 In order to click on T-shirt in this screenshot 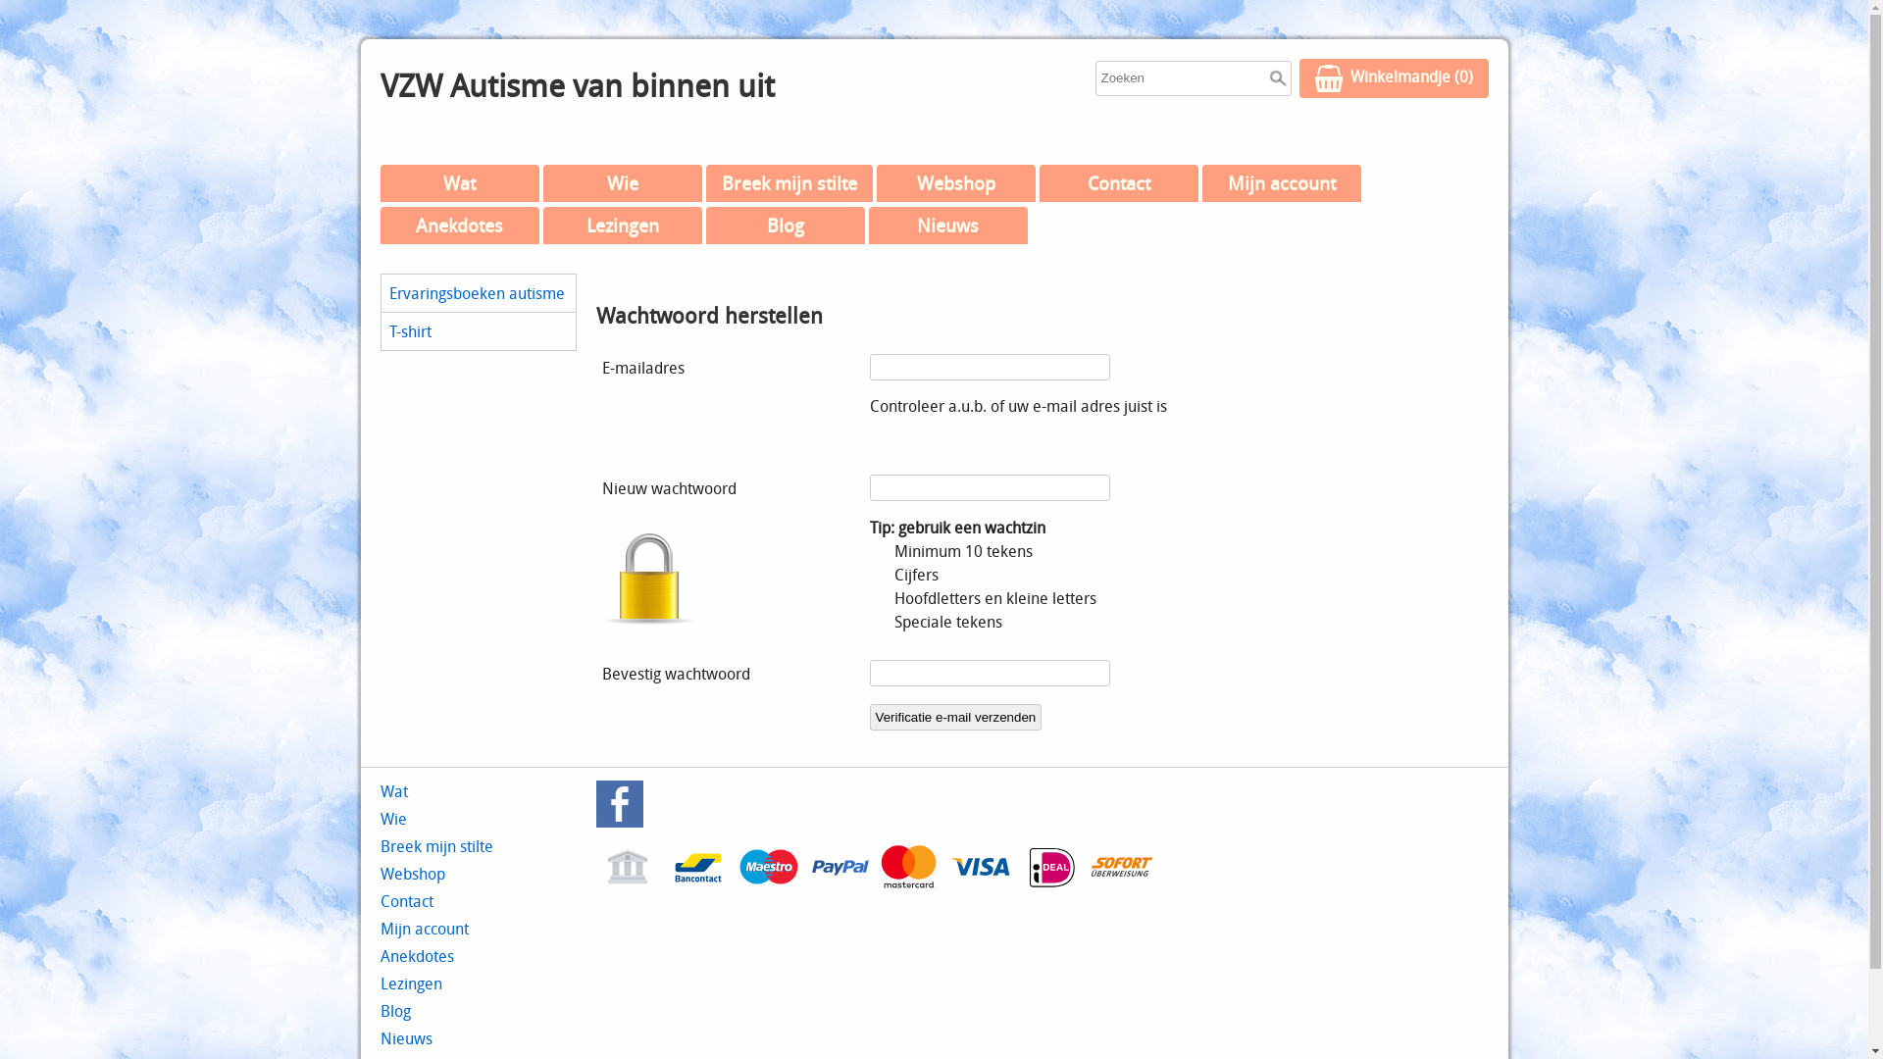, I will do `click(478, 331)`.